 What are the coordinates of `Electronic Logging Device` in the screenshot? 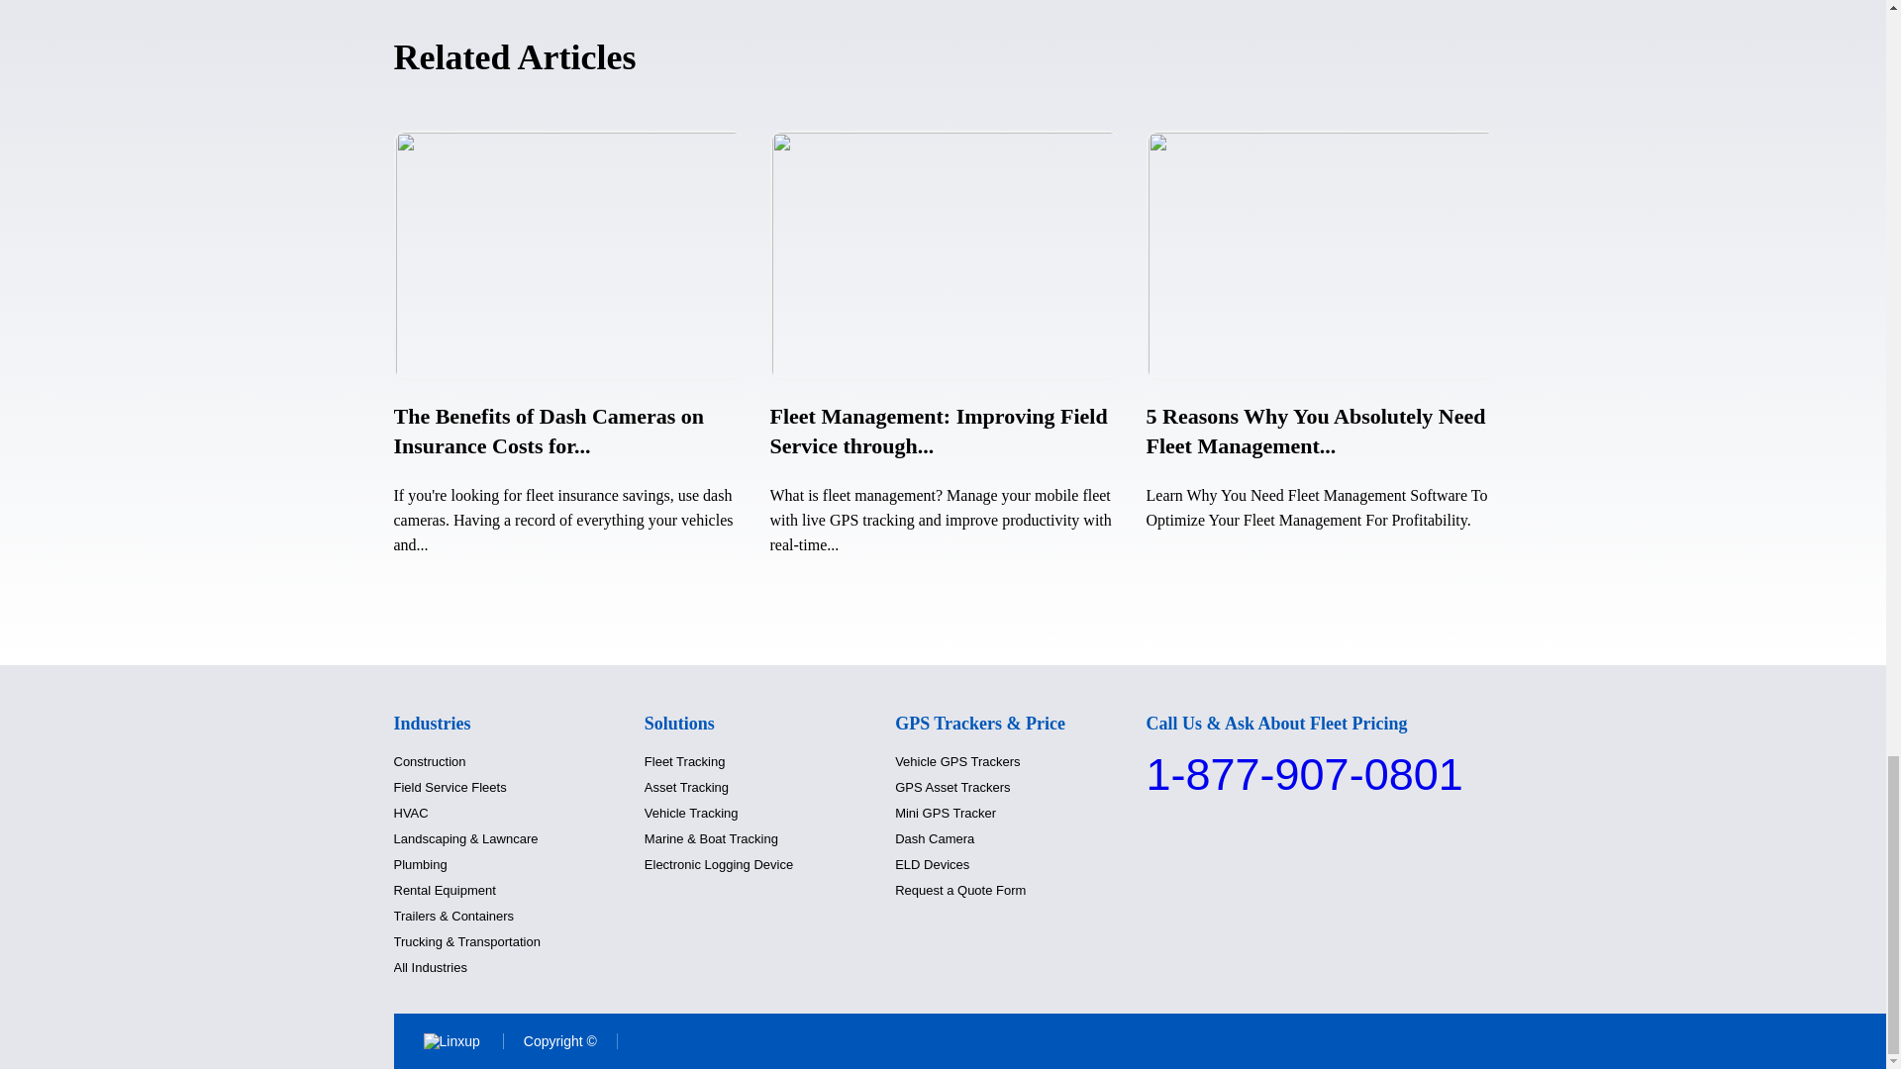 It's located at (718, 865).